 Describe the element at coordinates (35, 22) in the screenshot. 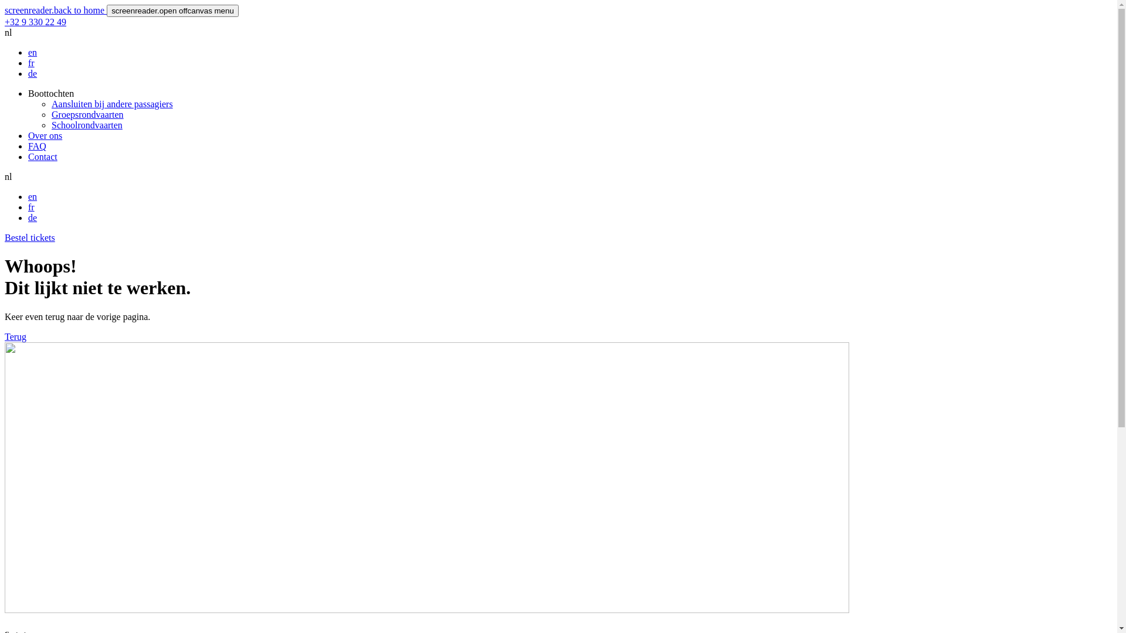

I see `+32 9 330 22 49` at that location.